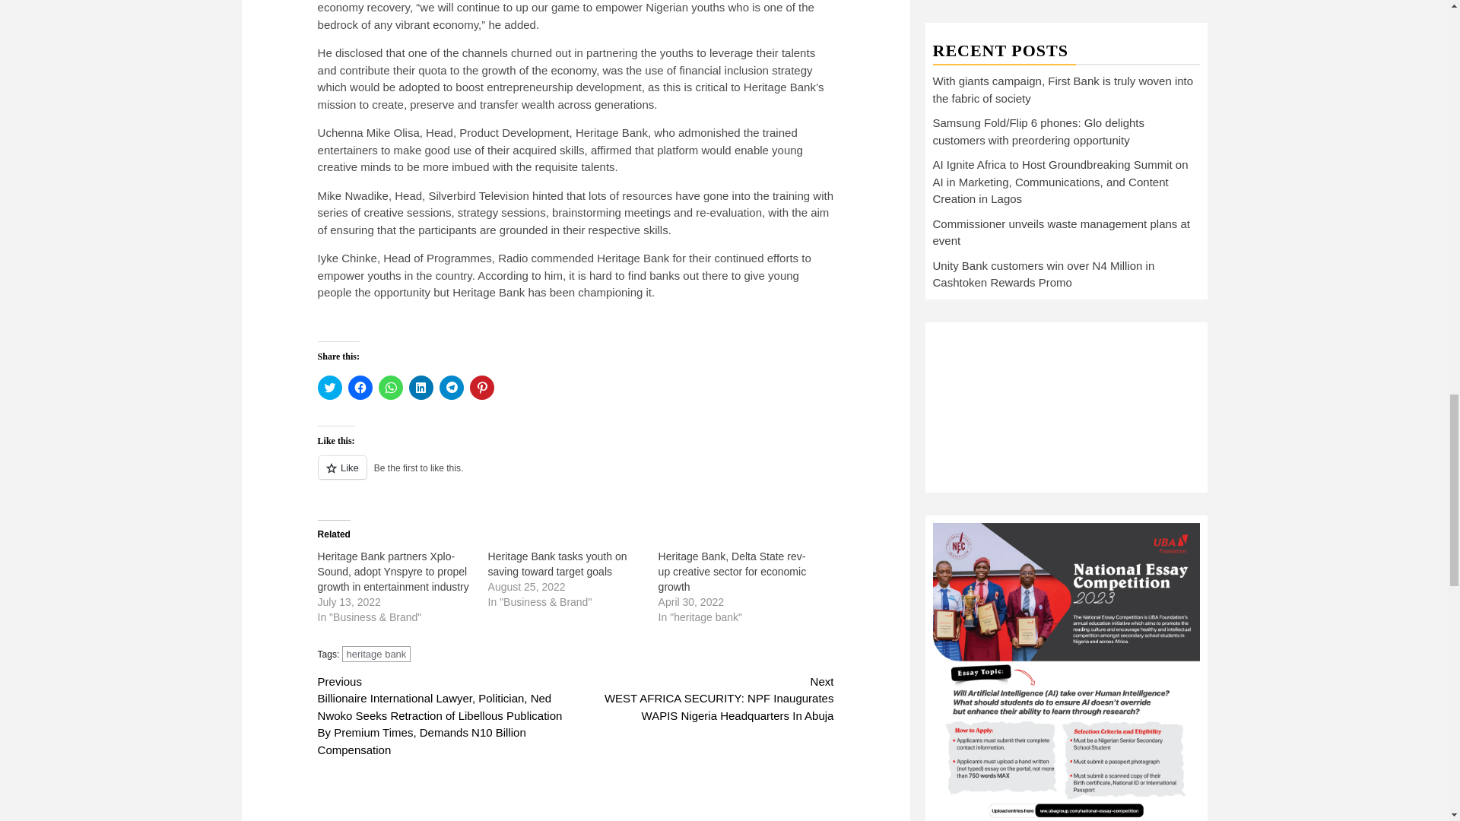 The image size is (1460, 821). What do you see at coordinates (452, 387) in the screenshot?
I see `Click to share on Telegram` at bounding box center [452, 387].